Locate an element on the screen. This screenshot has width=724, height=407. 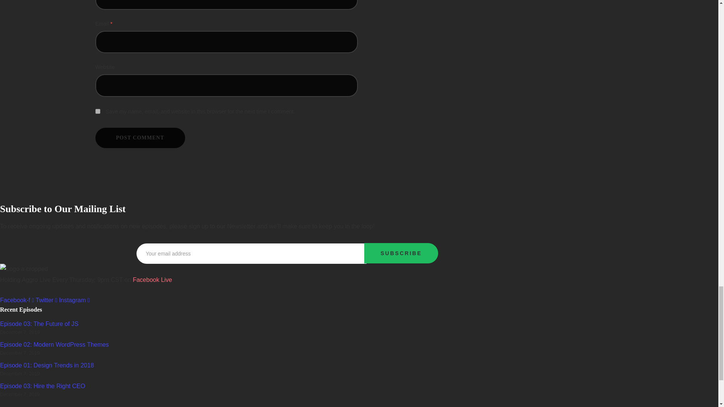
Subscribe is located at coordinates (401, 253).